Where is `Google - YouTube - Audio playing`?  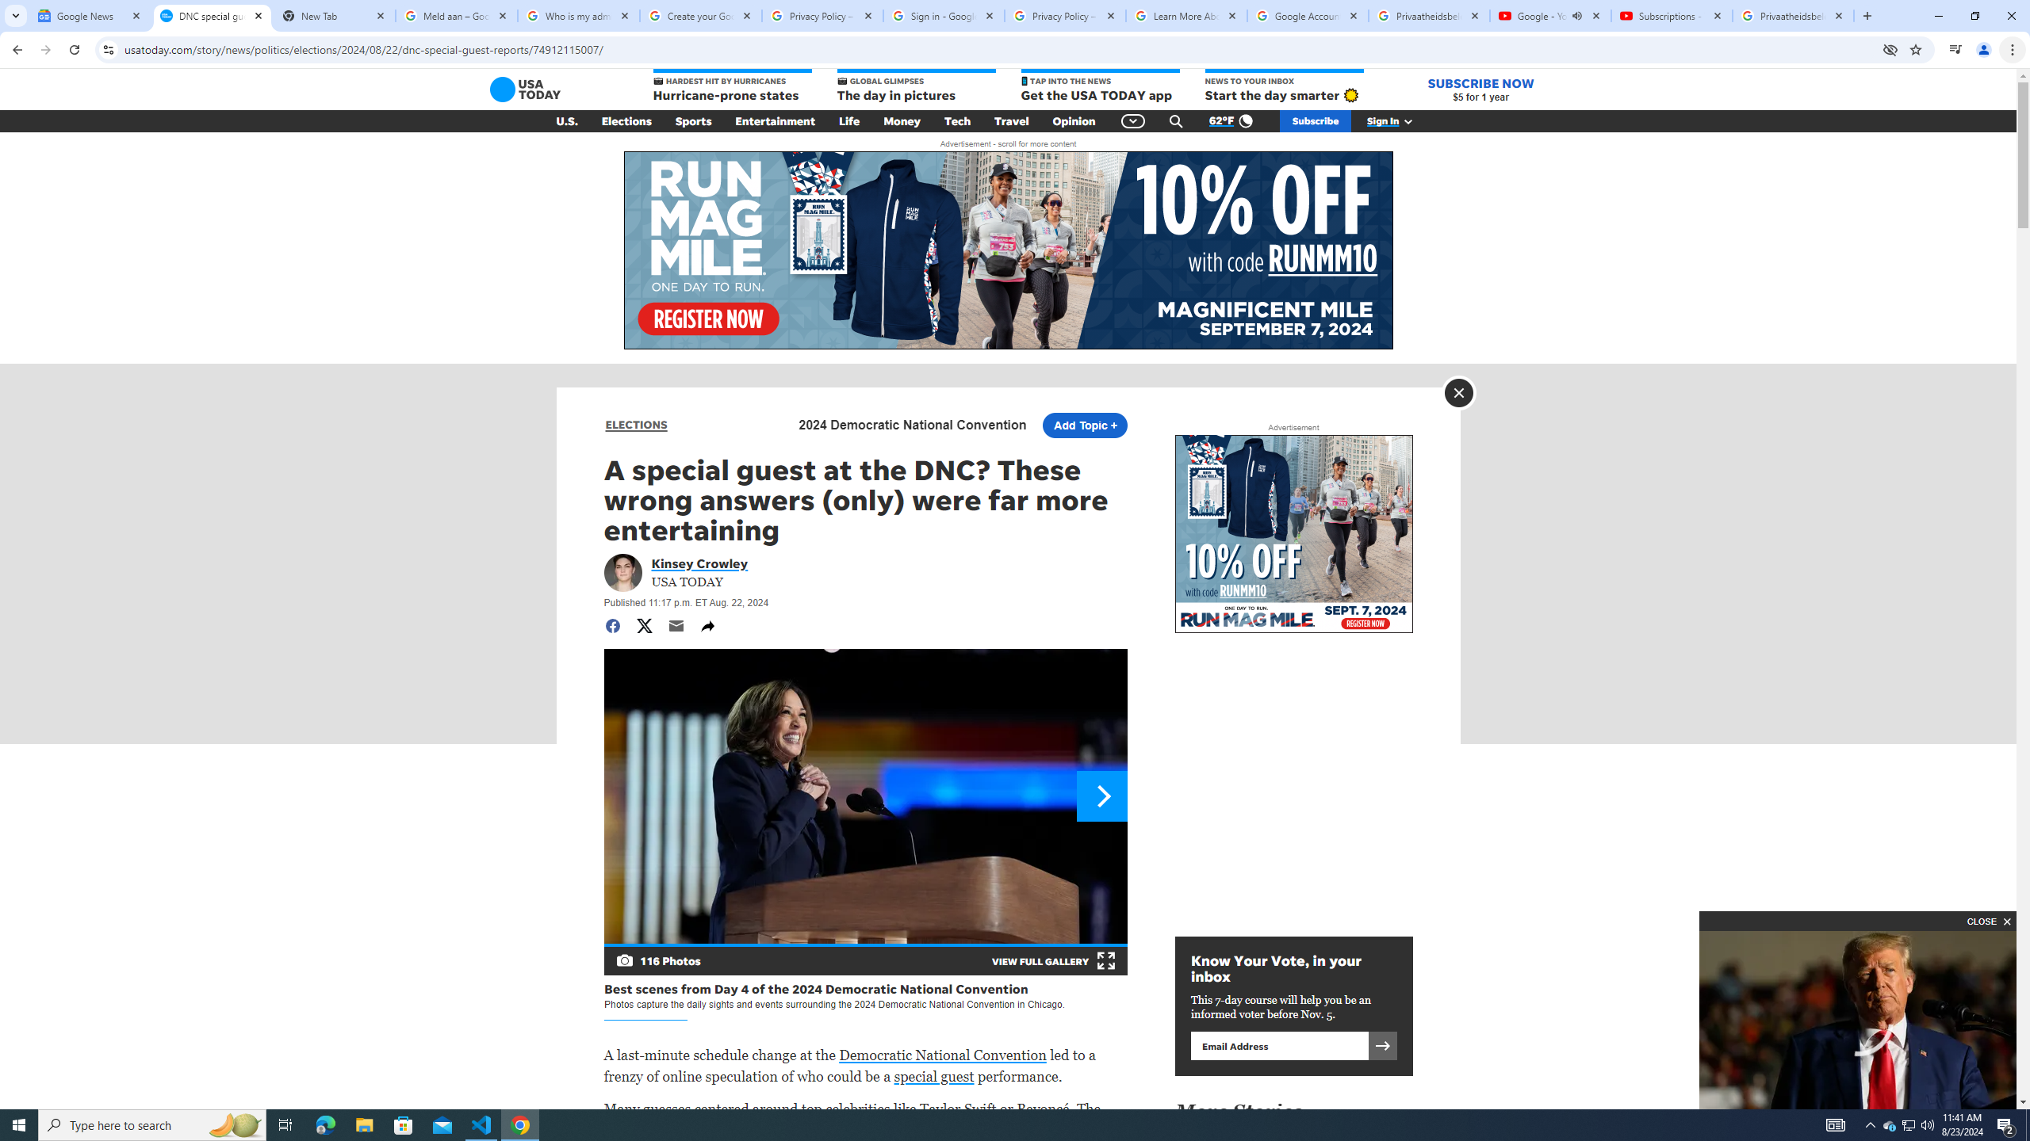
Google - YouTube - Audio playing is located at coordinates (1549, 16).